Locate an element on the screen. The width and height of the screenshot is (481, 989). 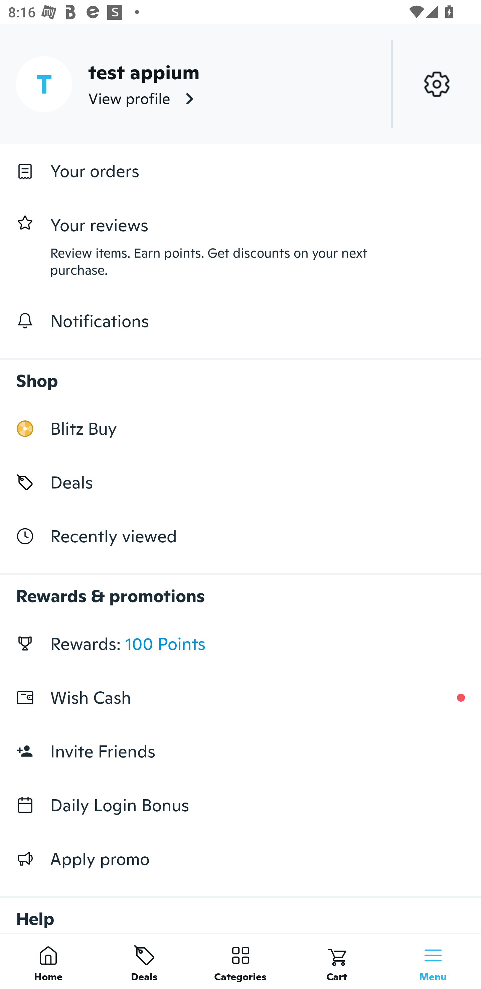
Categories is located at coordinates (240, 961).